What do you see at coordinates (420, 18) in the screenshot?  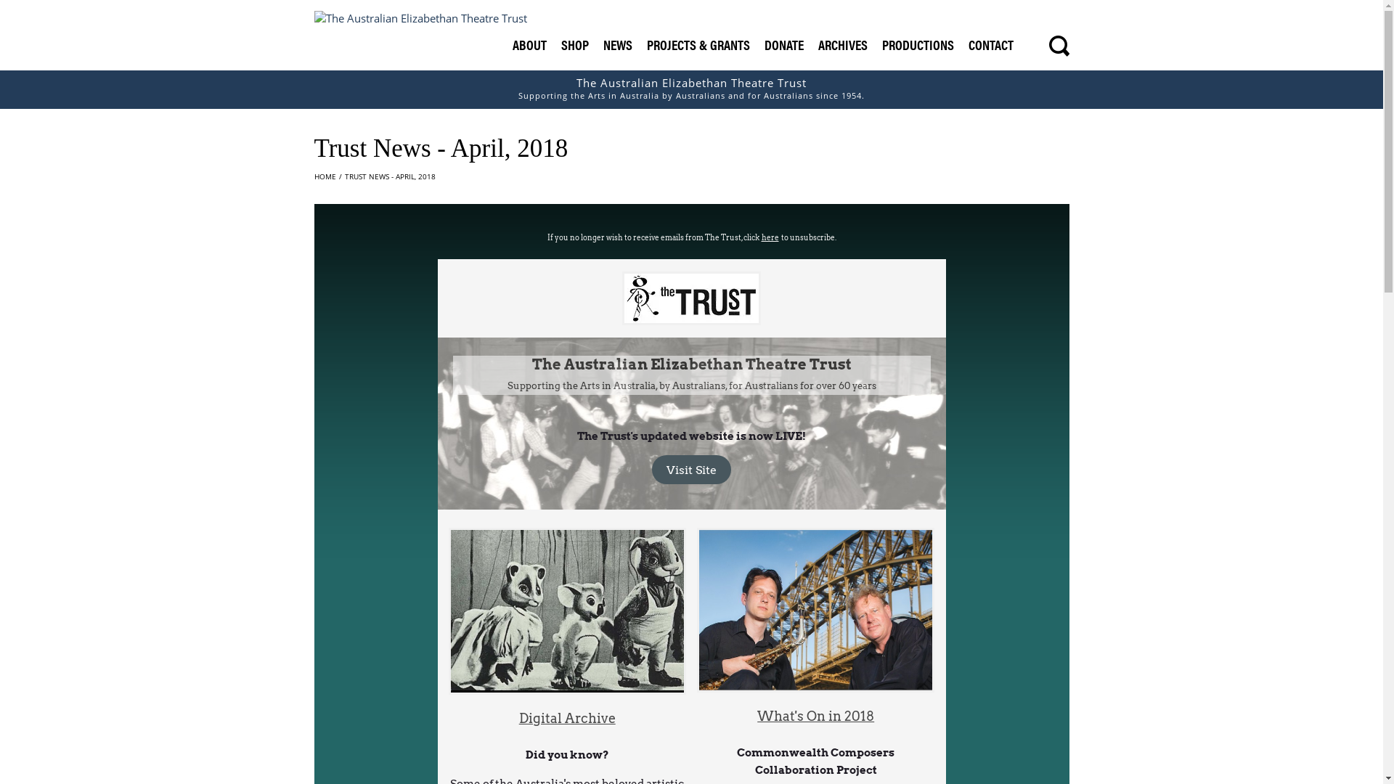 I see `The Australian Elizabethan Theatre Trust` at bounding box center [420, 18].